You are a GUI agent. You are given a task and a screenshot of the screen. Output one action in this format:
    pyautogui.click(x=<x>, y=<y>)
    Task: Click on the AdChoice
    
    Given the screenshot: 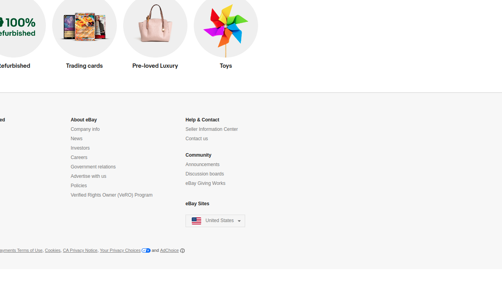 What is the action you would take?
    pyautogui.click(x=173, y=251)
    